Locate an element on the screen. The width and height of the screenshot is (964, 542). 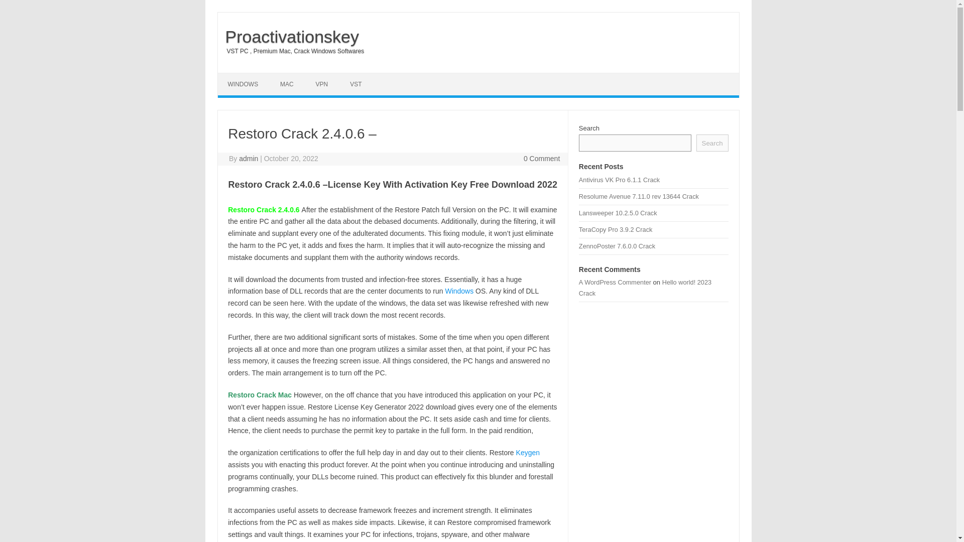
Proactivationskey is located at coordinates (288, 36).